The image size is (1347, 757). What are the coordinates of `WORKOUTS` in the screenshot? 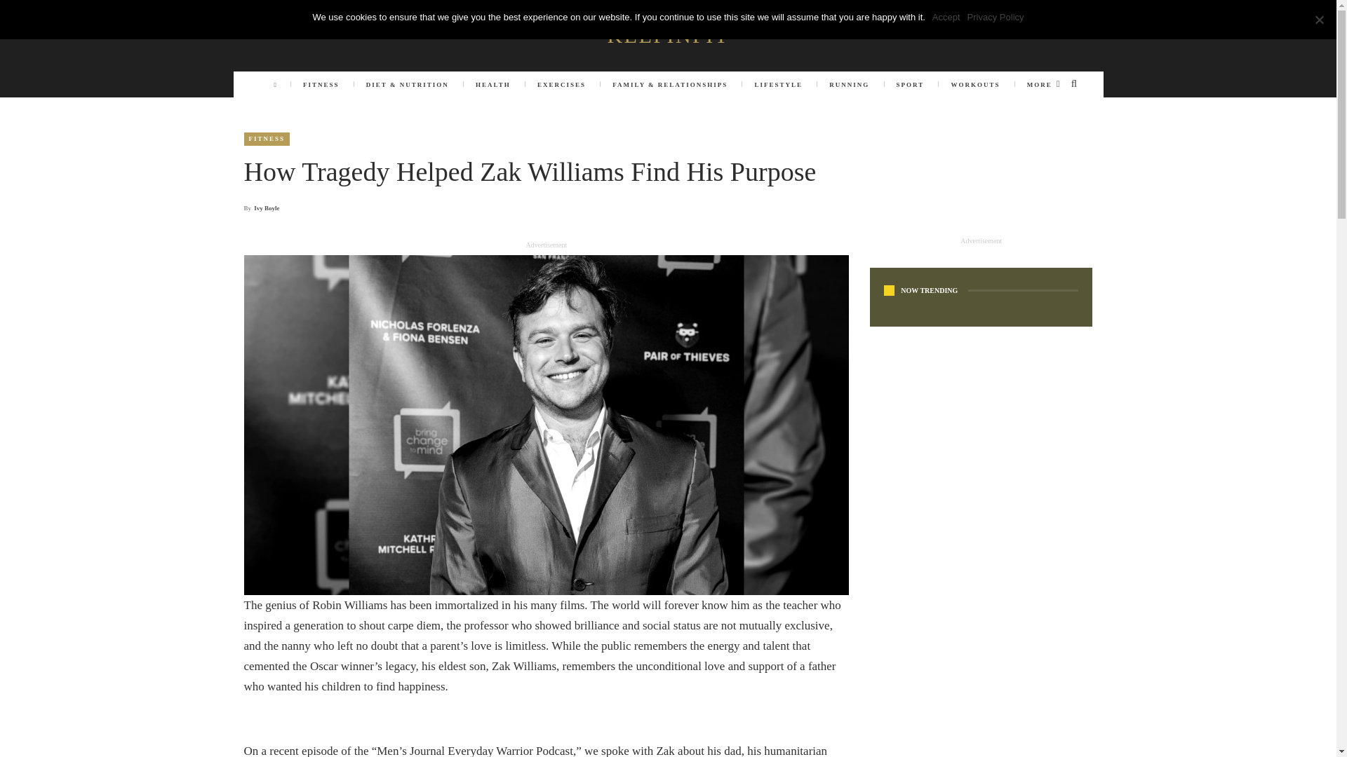 It's located at (975, 84).